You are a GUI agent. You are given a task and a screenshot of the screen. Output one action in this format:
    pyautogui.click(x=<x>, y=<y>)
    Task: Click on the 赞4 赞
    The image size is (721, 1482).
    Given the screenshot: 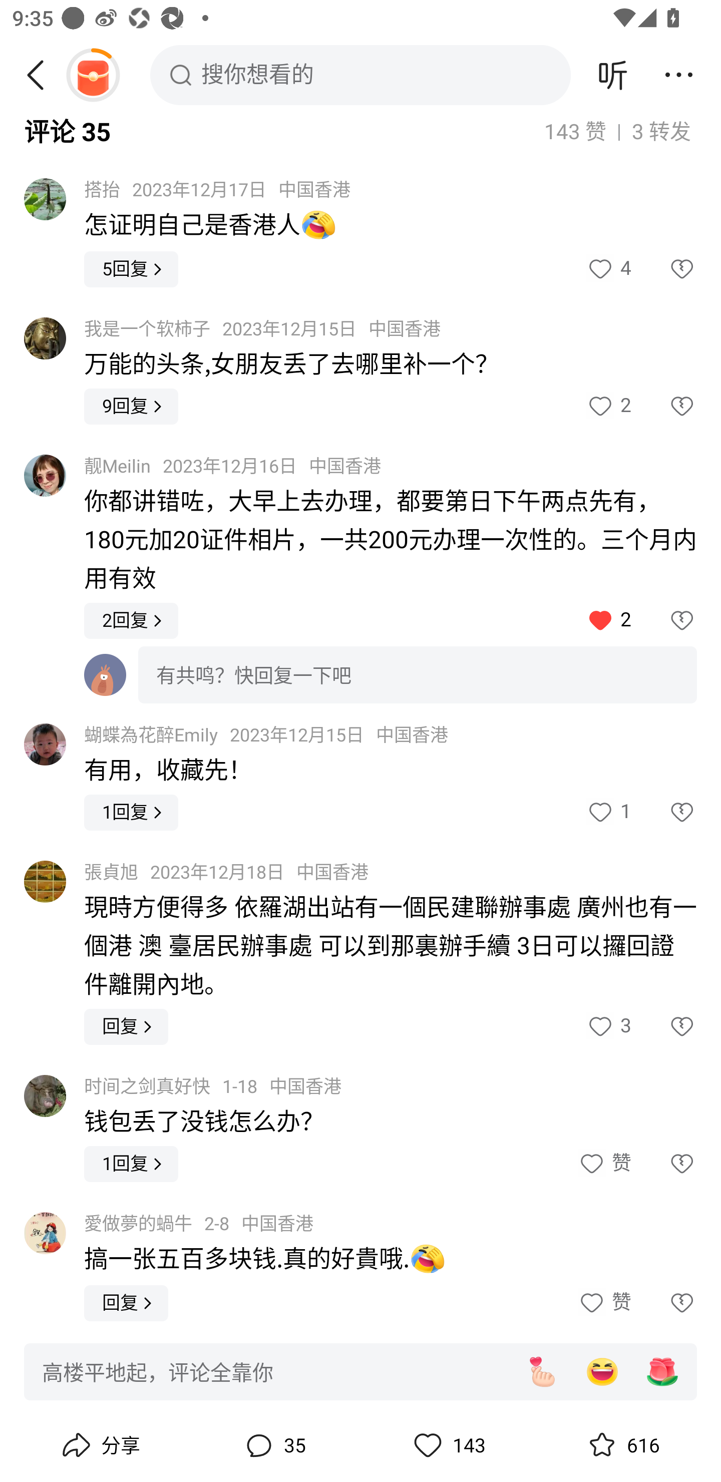 What is the action you would take?
    pyautogui.click(x=608, y=269)
    